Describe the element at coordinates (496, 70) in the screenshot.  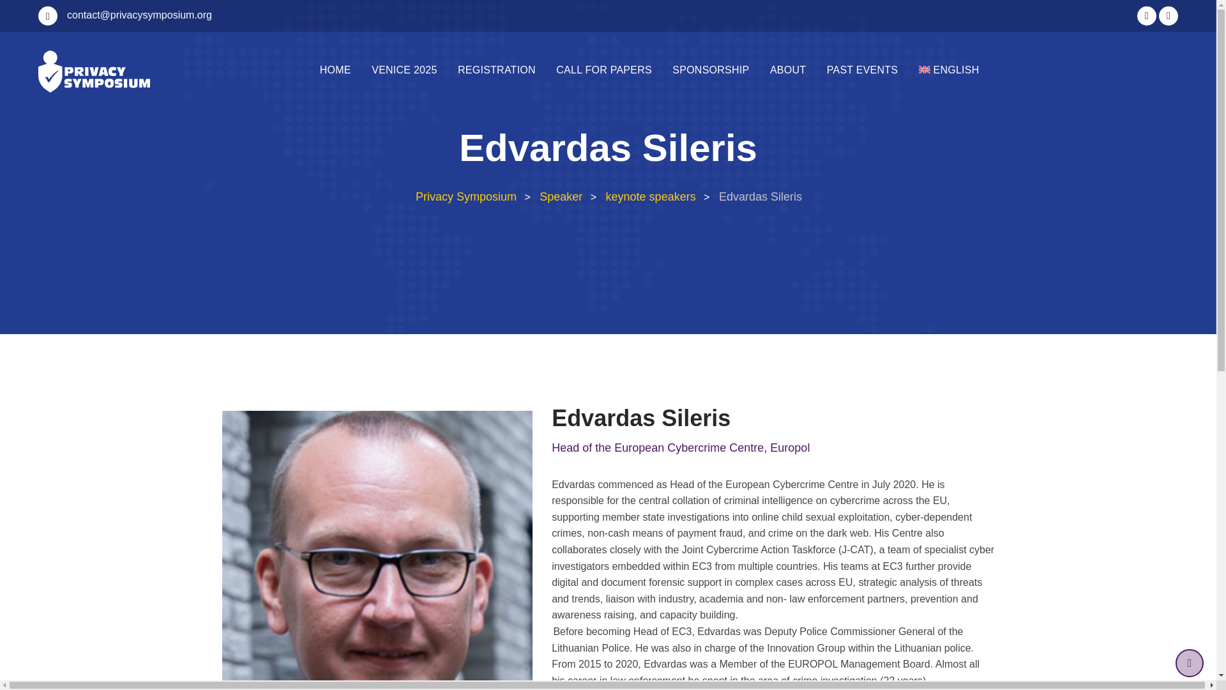
I see `REGISTRATION` at that location.